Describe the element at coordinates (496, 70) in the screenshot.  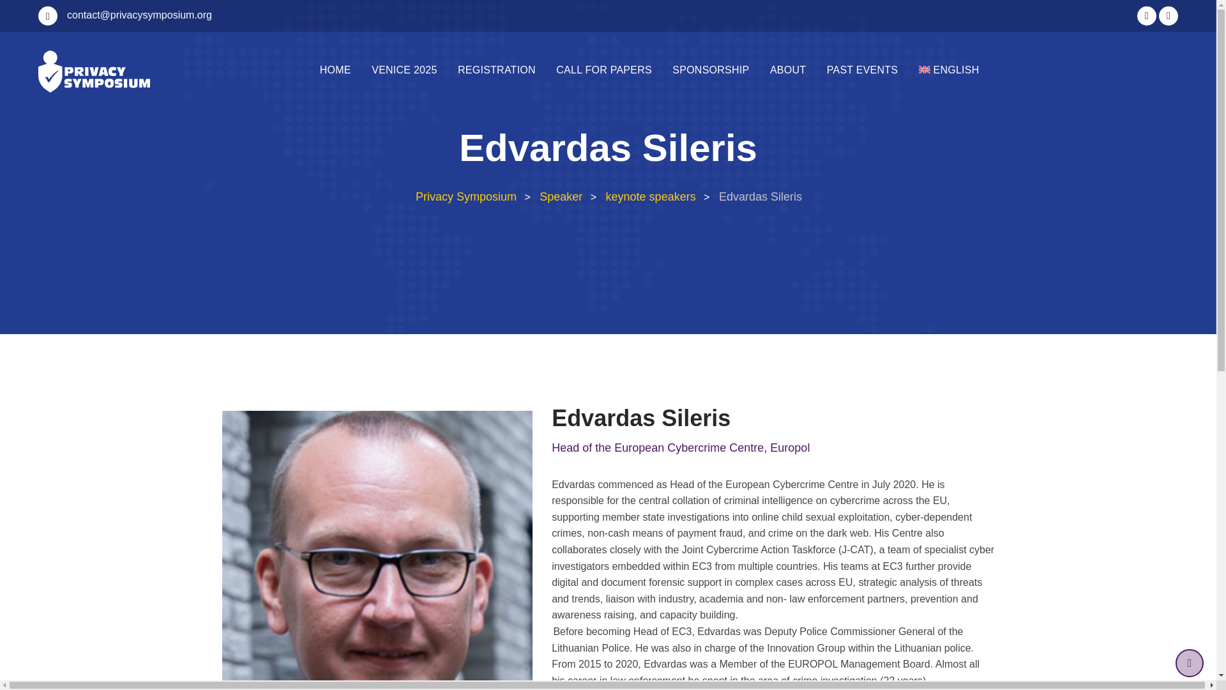
I see `REGISTRATION` at that location.